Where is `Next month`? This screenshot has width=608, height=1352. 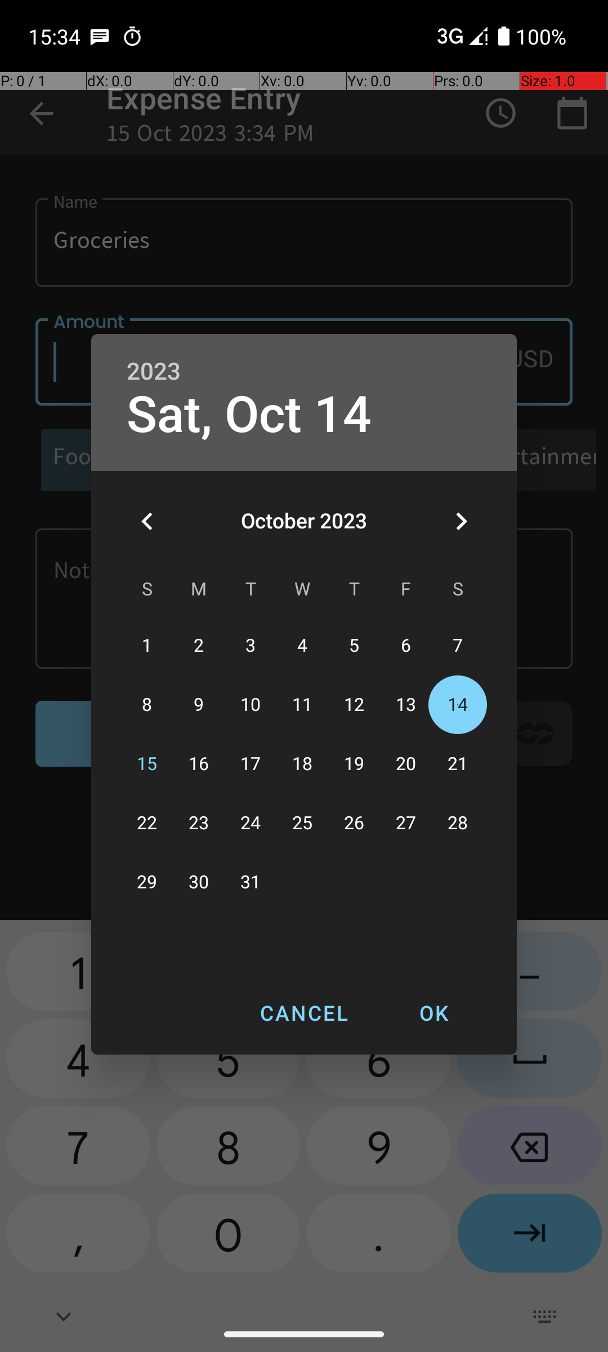 Next month is located at coordinates (461, 521).